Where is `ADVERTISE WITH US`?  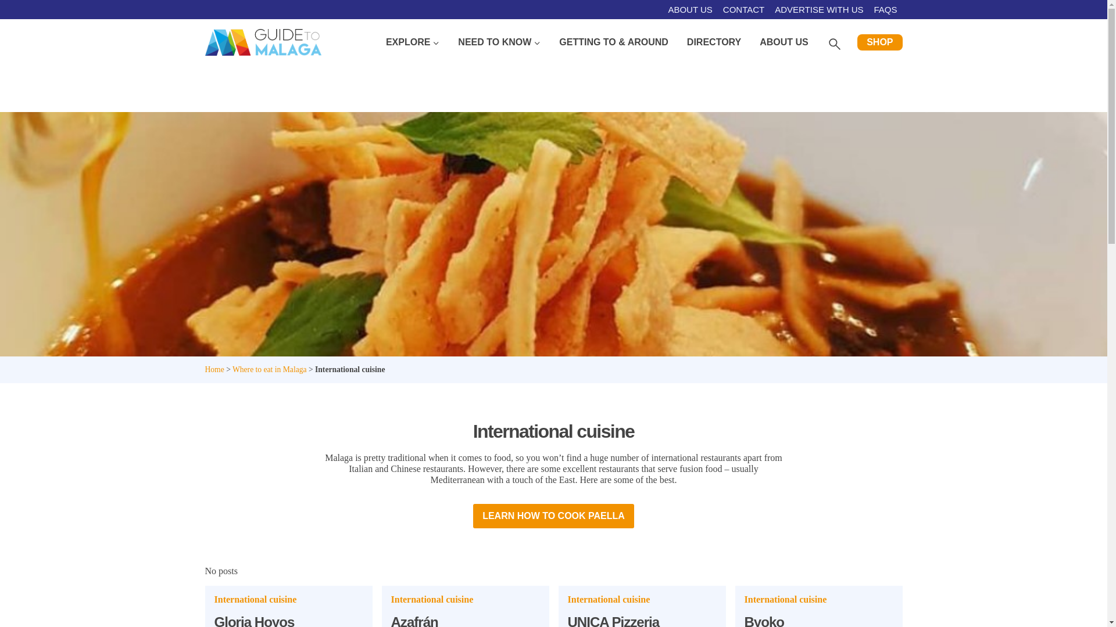
ADVERTISE WITH US is located at coordinates (818, 9).